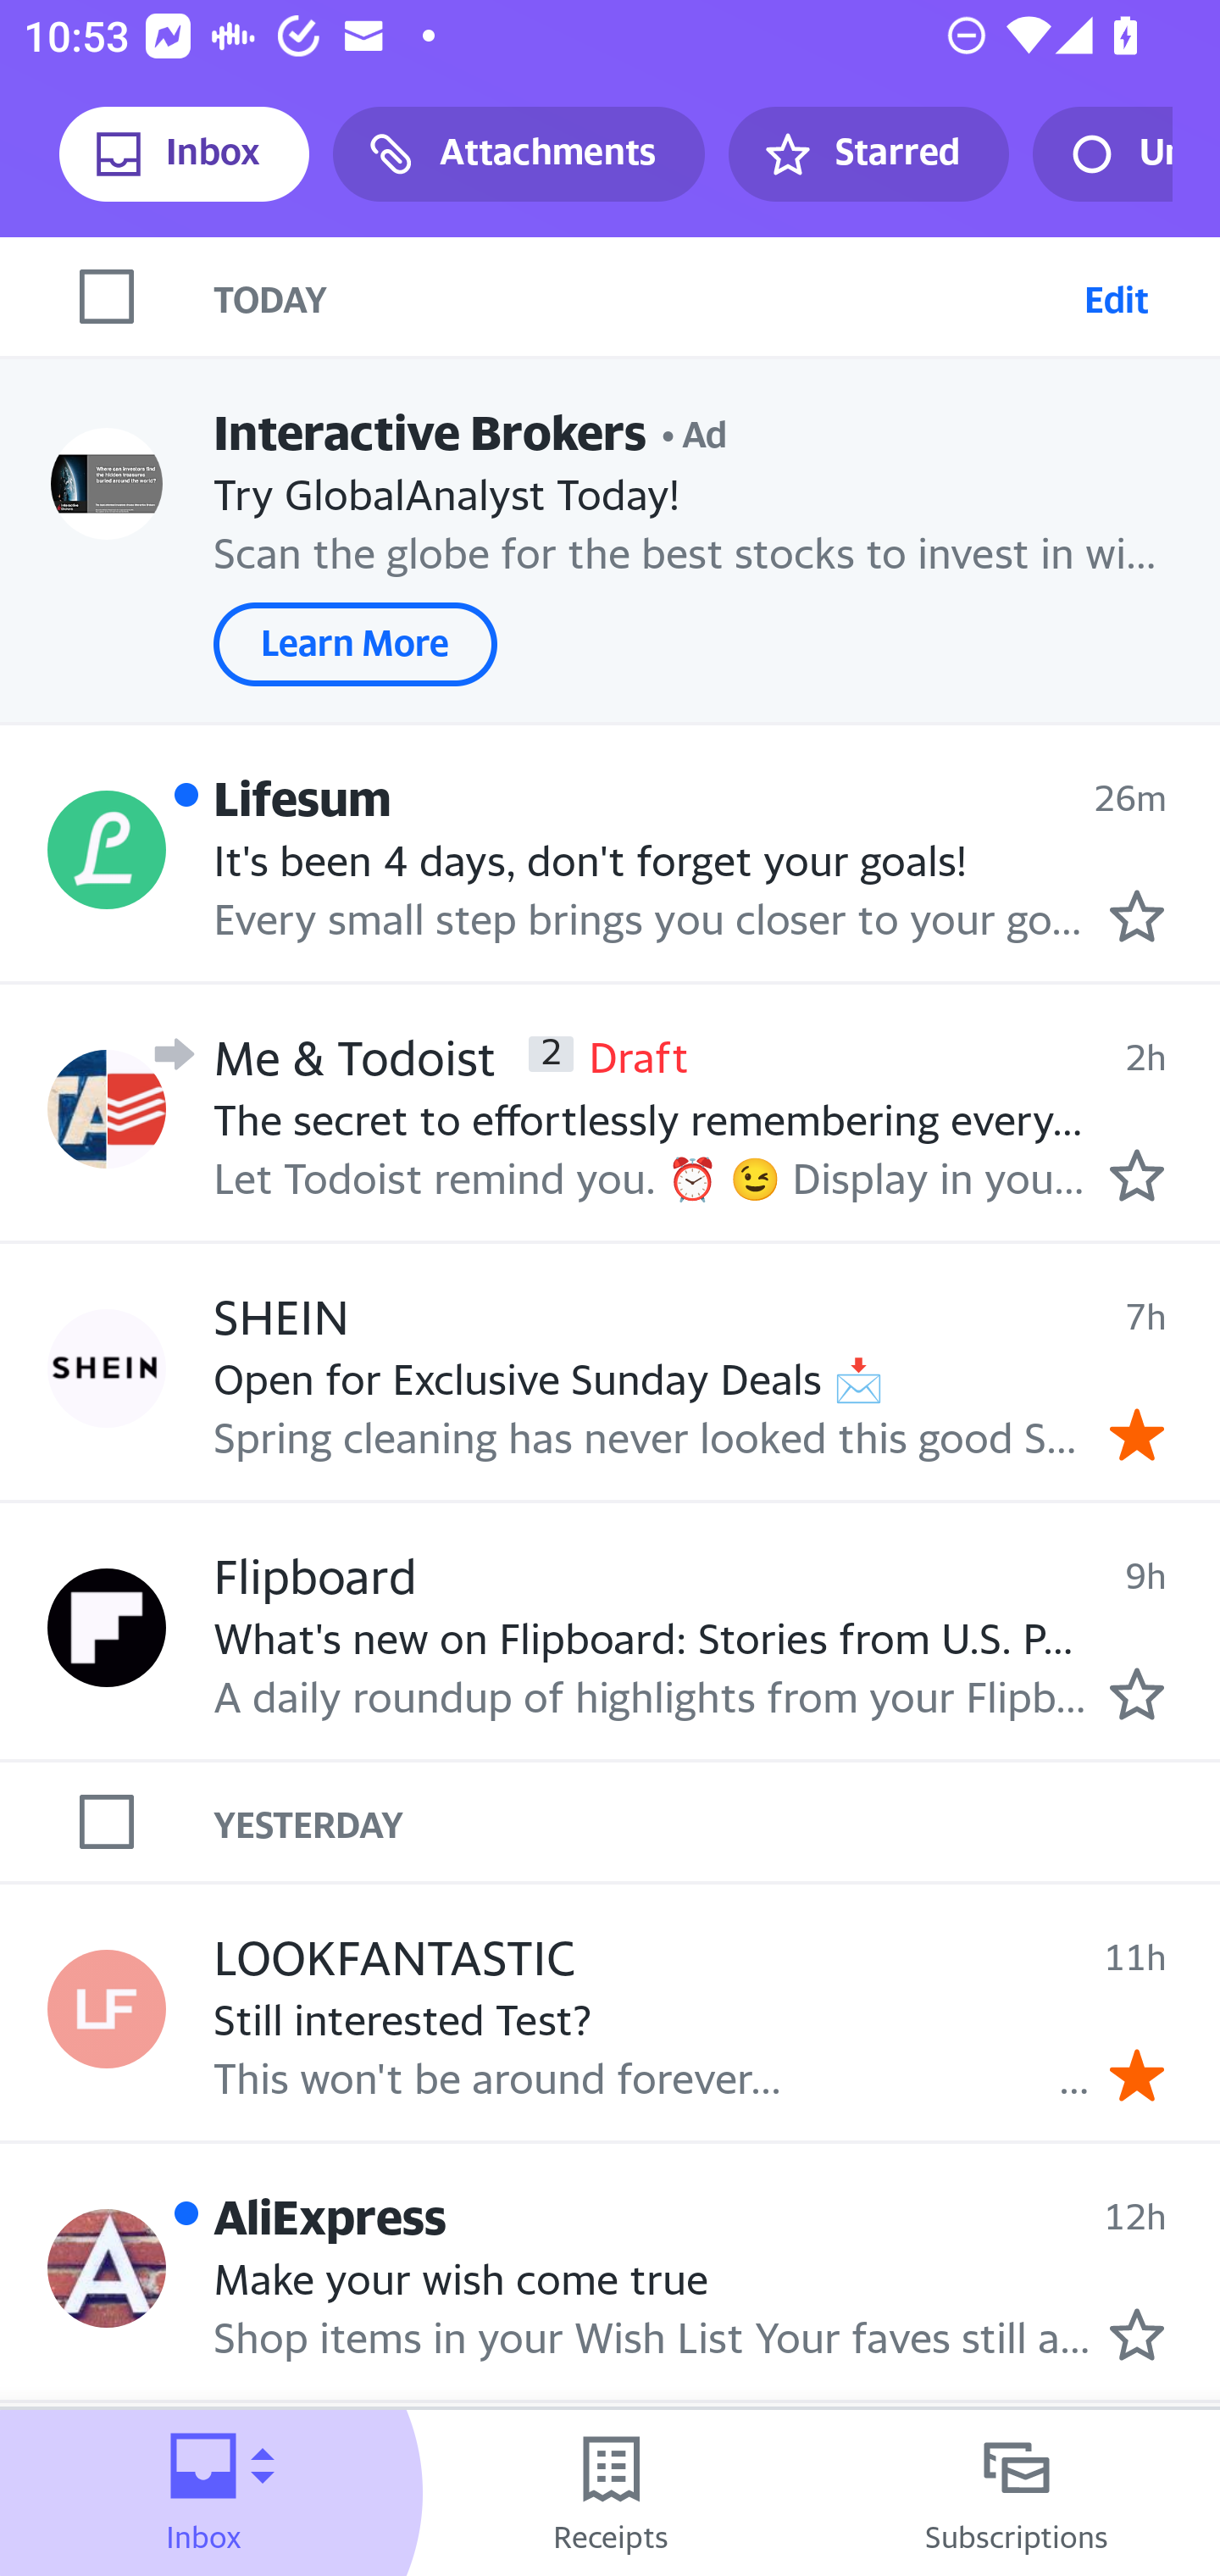 Image resolution: width=1220 pixels, height=2576 pixels. I want to click on Remove star., so click(1137, 2074).